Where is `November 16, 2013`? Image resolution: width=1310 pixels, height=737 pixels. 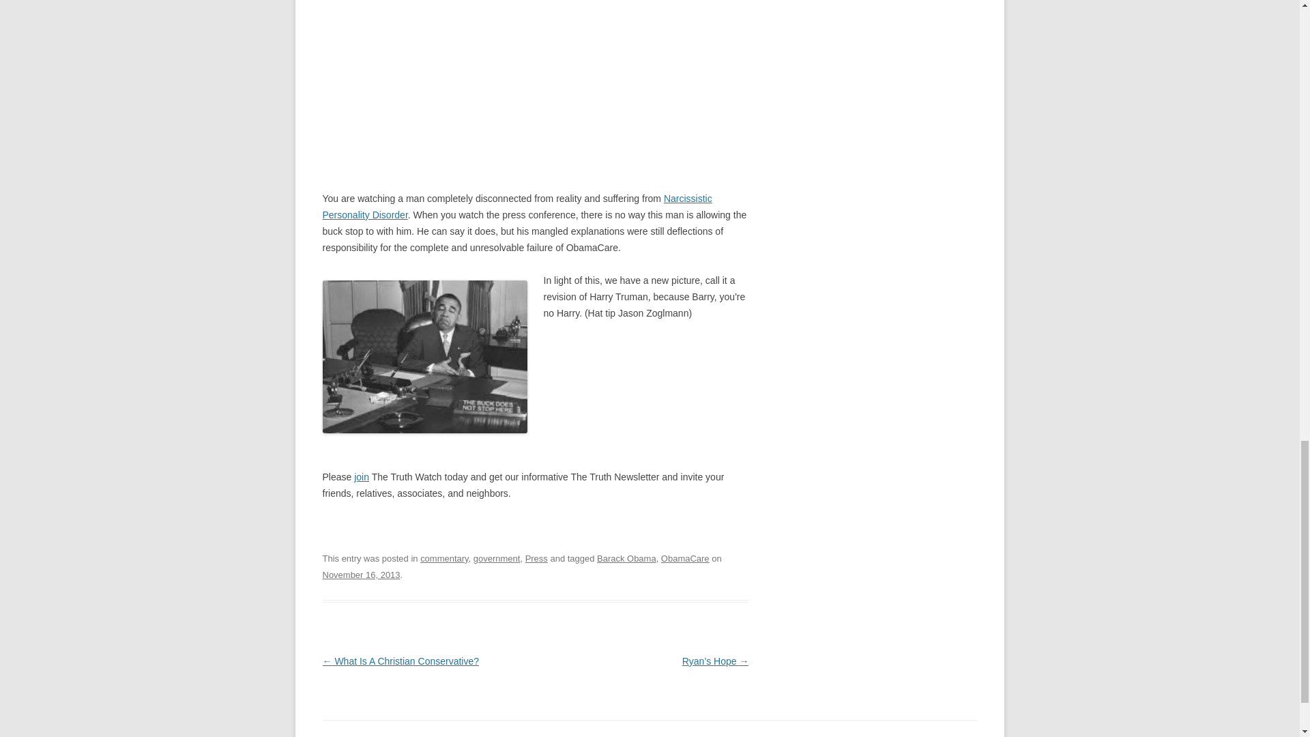
November 16, 2013 is located at coordinates (360, 575).